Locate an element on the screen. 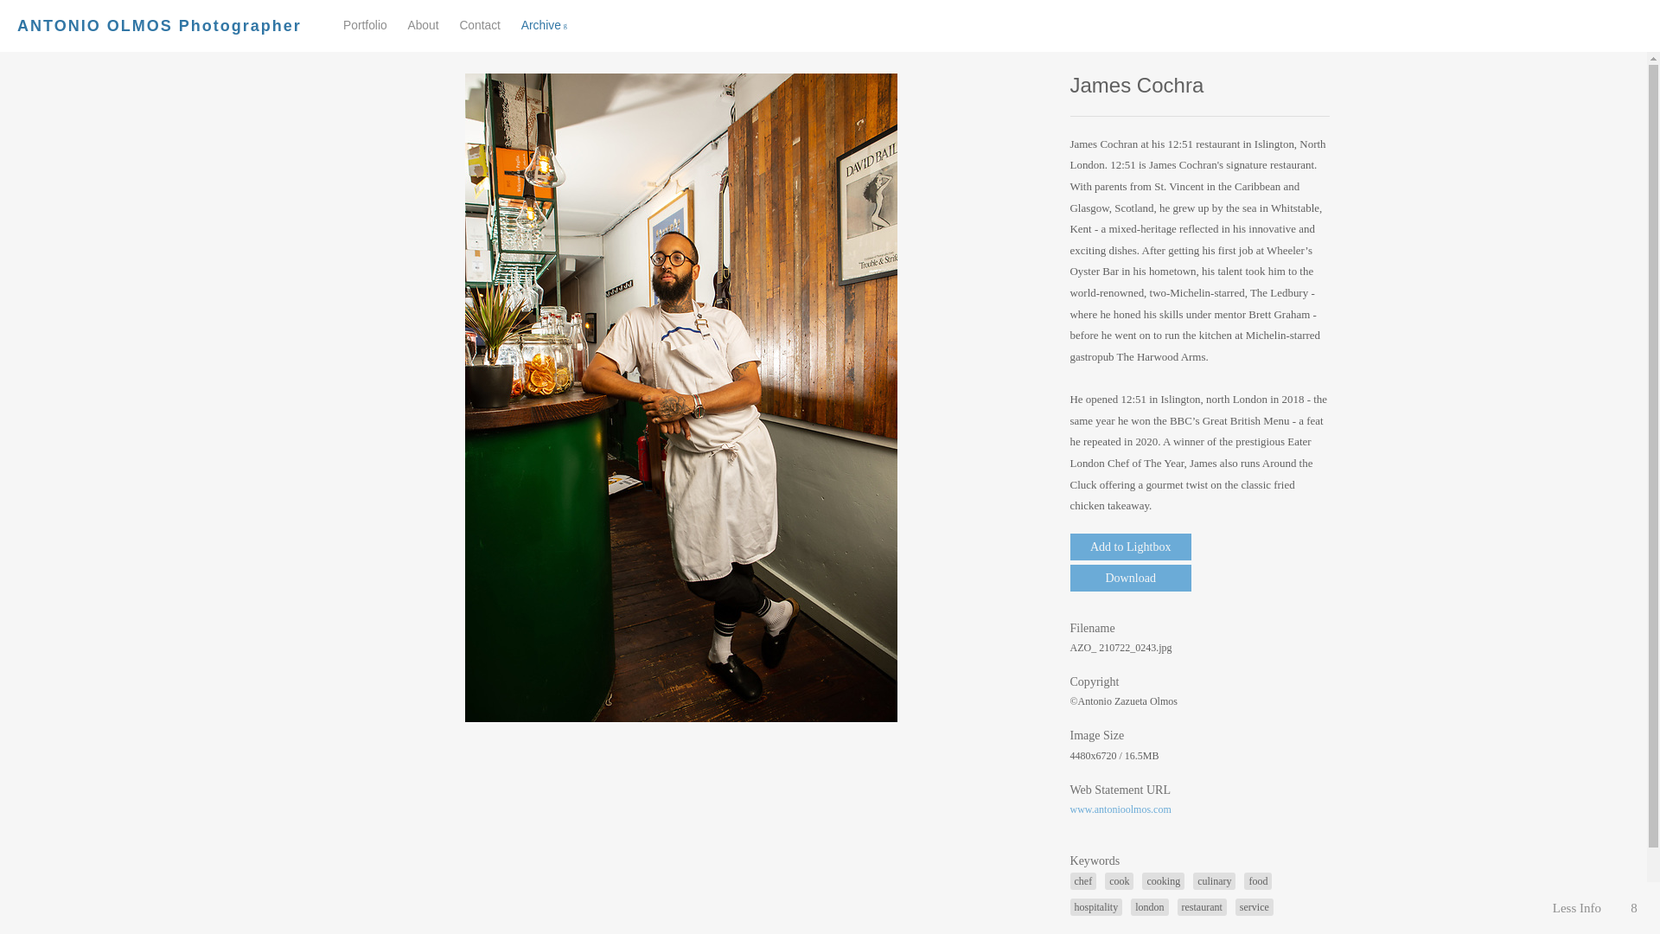 The width and height of the screenshot is (1660, 934). london is located at coordinates (1149, 906).